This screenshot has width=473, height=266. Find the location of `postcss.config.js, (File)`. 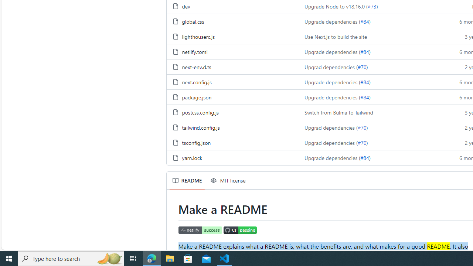

postcss.config.js, (File) is located at coordinates (232, 112).